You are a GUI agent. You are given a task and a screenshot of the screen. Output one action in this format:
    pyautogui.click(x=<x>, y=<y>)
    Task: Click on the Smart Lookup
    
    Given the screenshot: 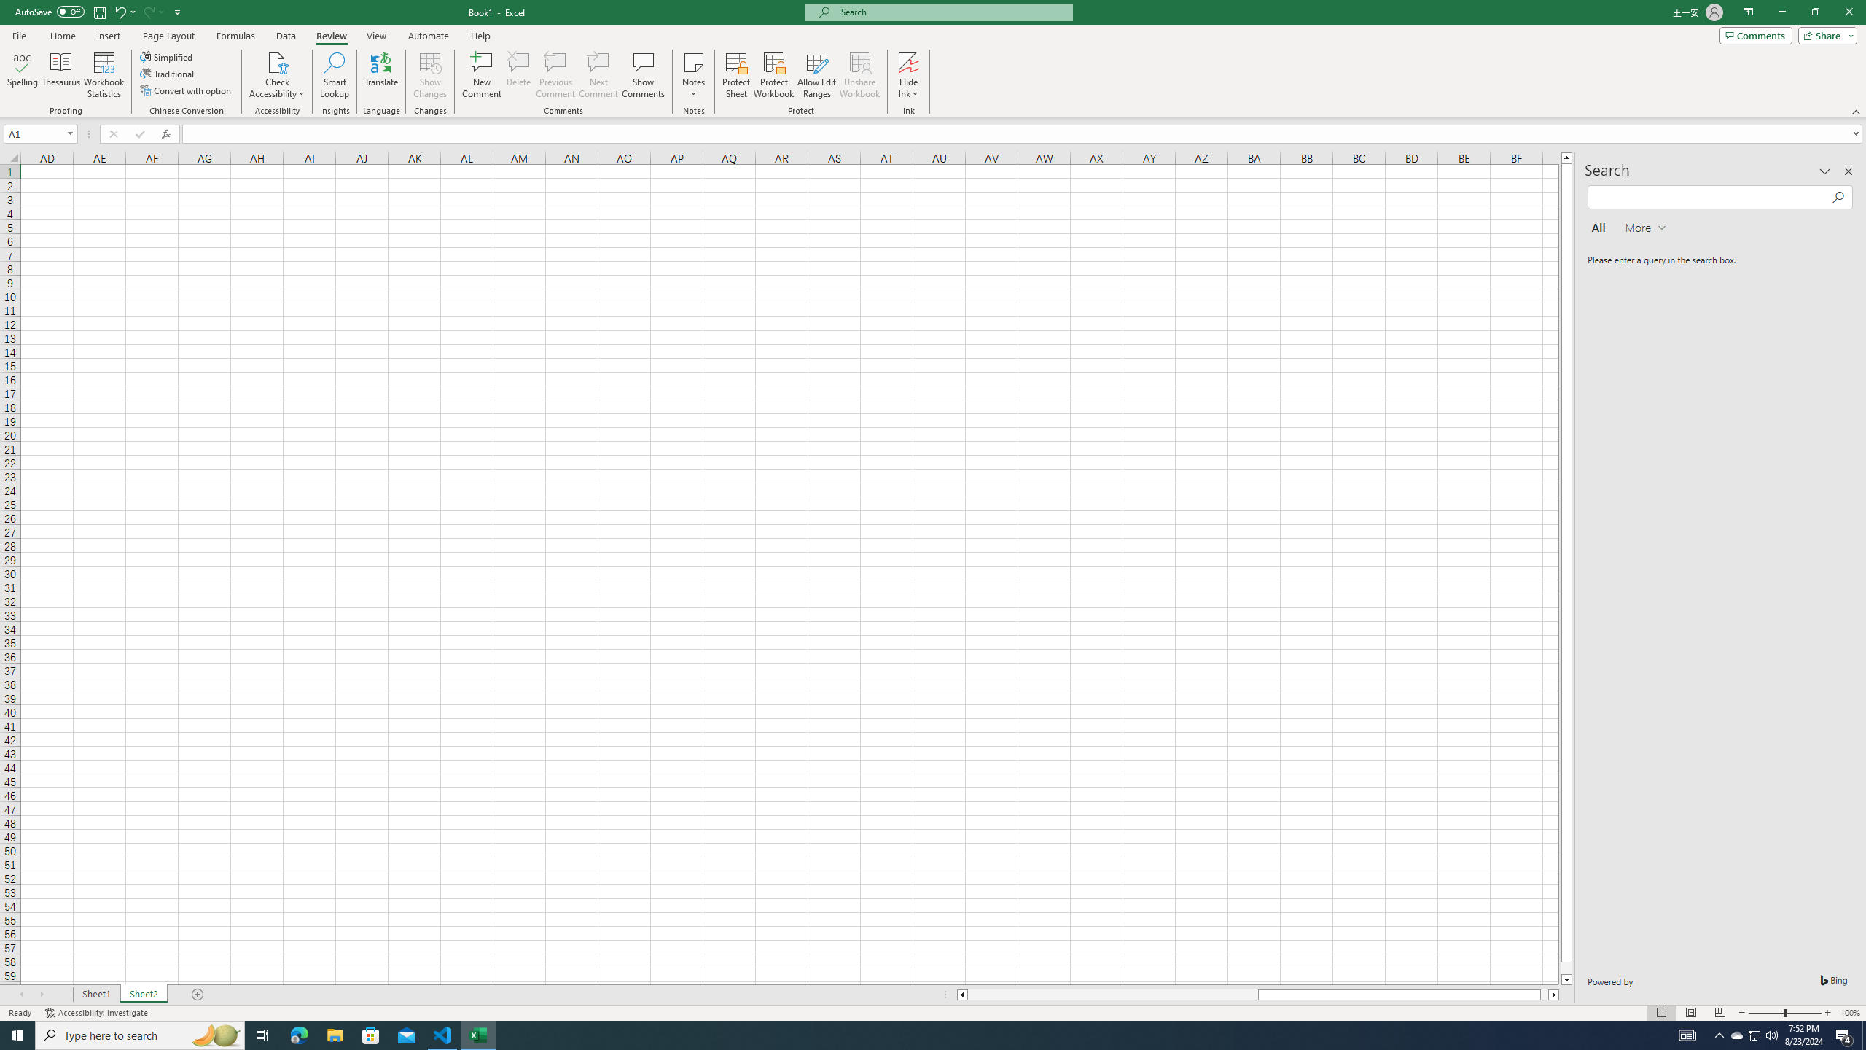 What is the action you would take?
    pyautogui.click(x=335, y=75)
    